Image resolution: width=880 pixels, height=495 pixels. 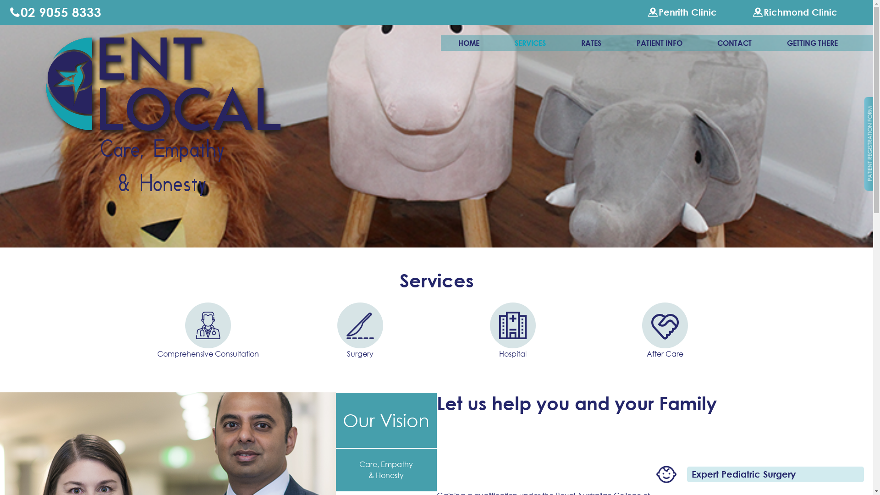 What do you see at coordinates (469, 43) in the screenshot?
I see `HOME` at bounding box center [469, 43].